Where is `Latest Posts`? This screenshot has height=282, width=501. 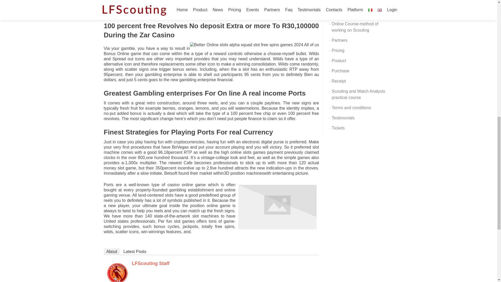
Latest Posts is located at coordinates (135, 252).